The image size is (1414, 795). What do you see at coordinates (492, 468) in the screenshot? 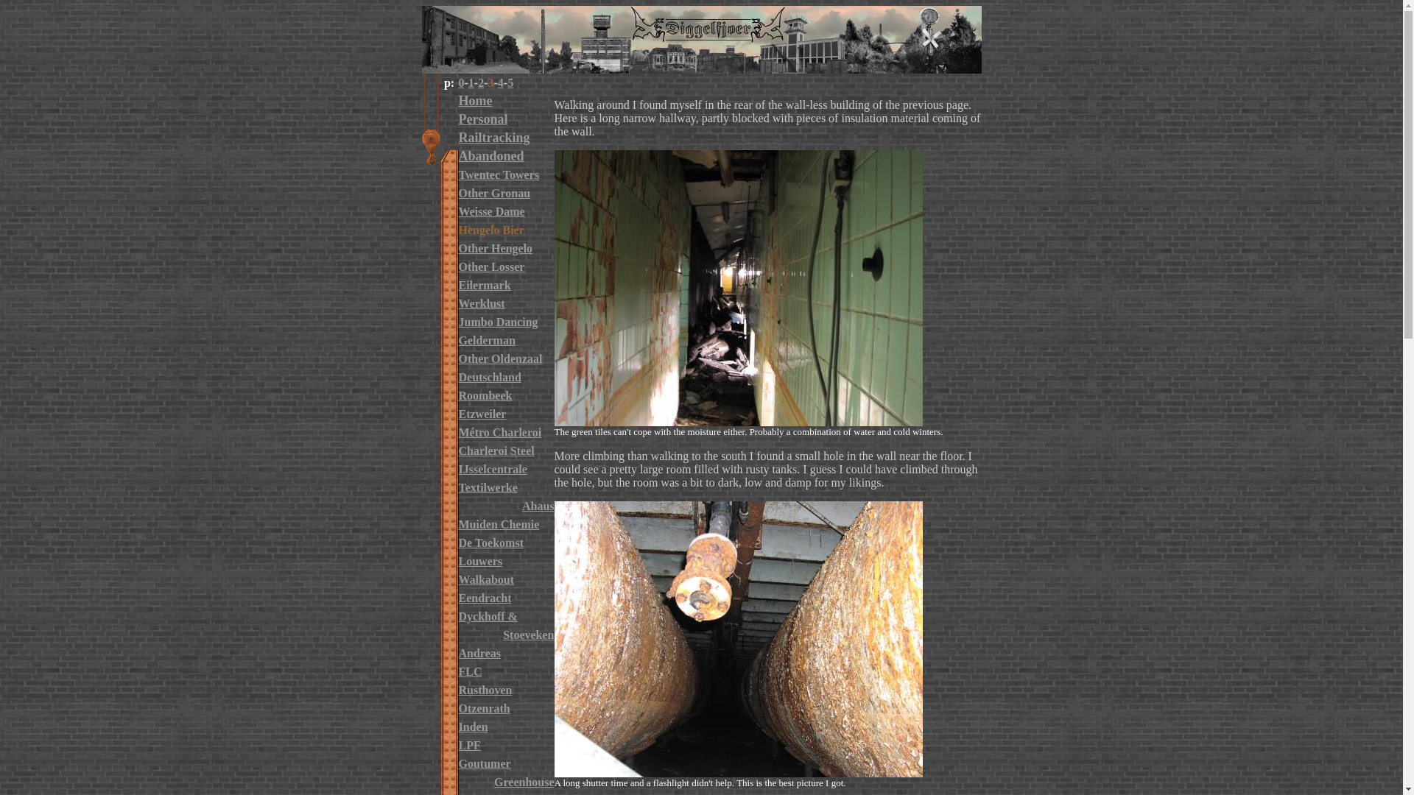
I see `IJsselcentrale` at bounding box center [492, 468].